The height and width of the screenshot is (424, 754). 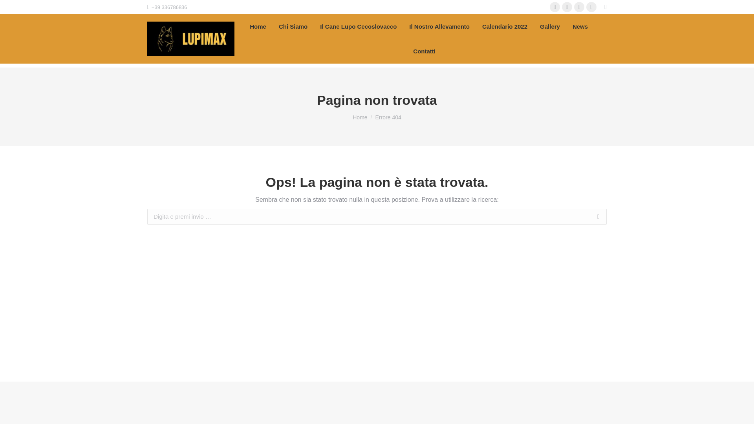 What do you see at coordinates (579, 7) in the screenshot?
I see `YouTube page opens in new window` at bounding box center [579, 7].